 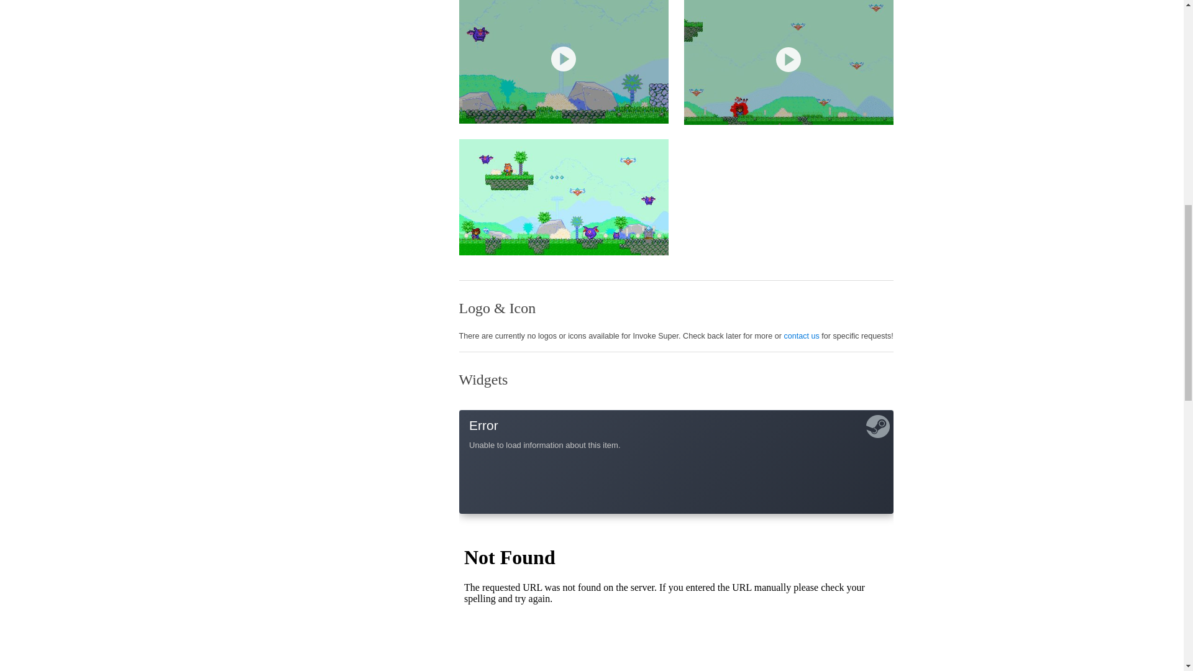 What do you see at coordinates (801, 335) in the screenshot?
I see `contact us` at bounding box center [801, 335].